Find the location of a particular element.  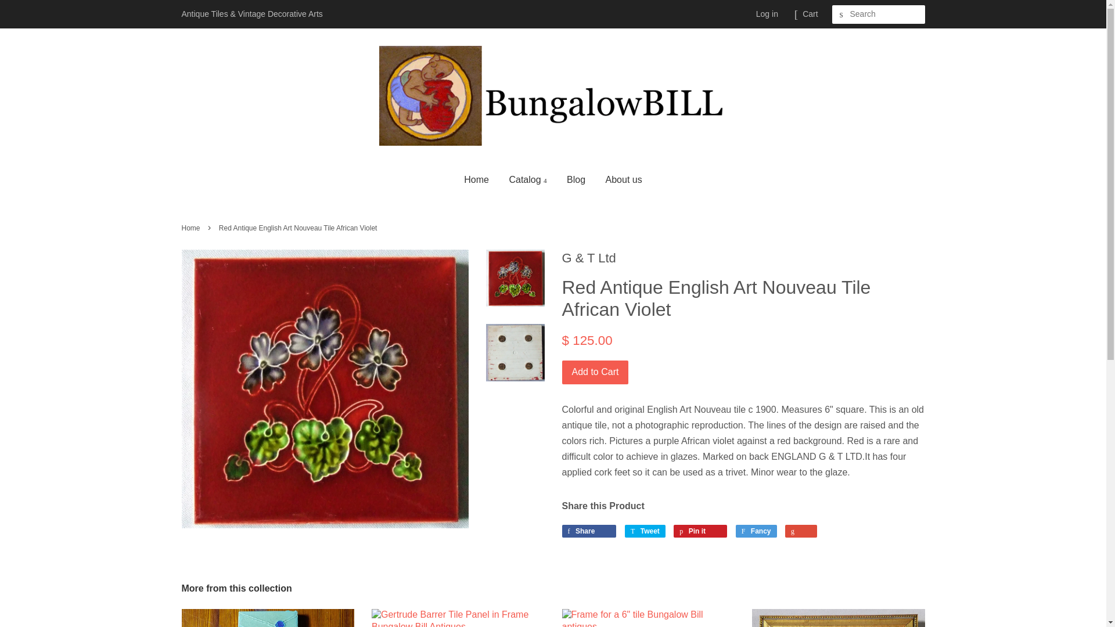

Log in is located at coordinates (767, 14).